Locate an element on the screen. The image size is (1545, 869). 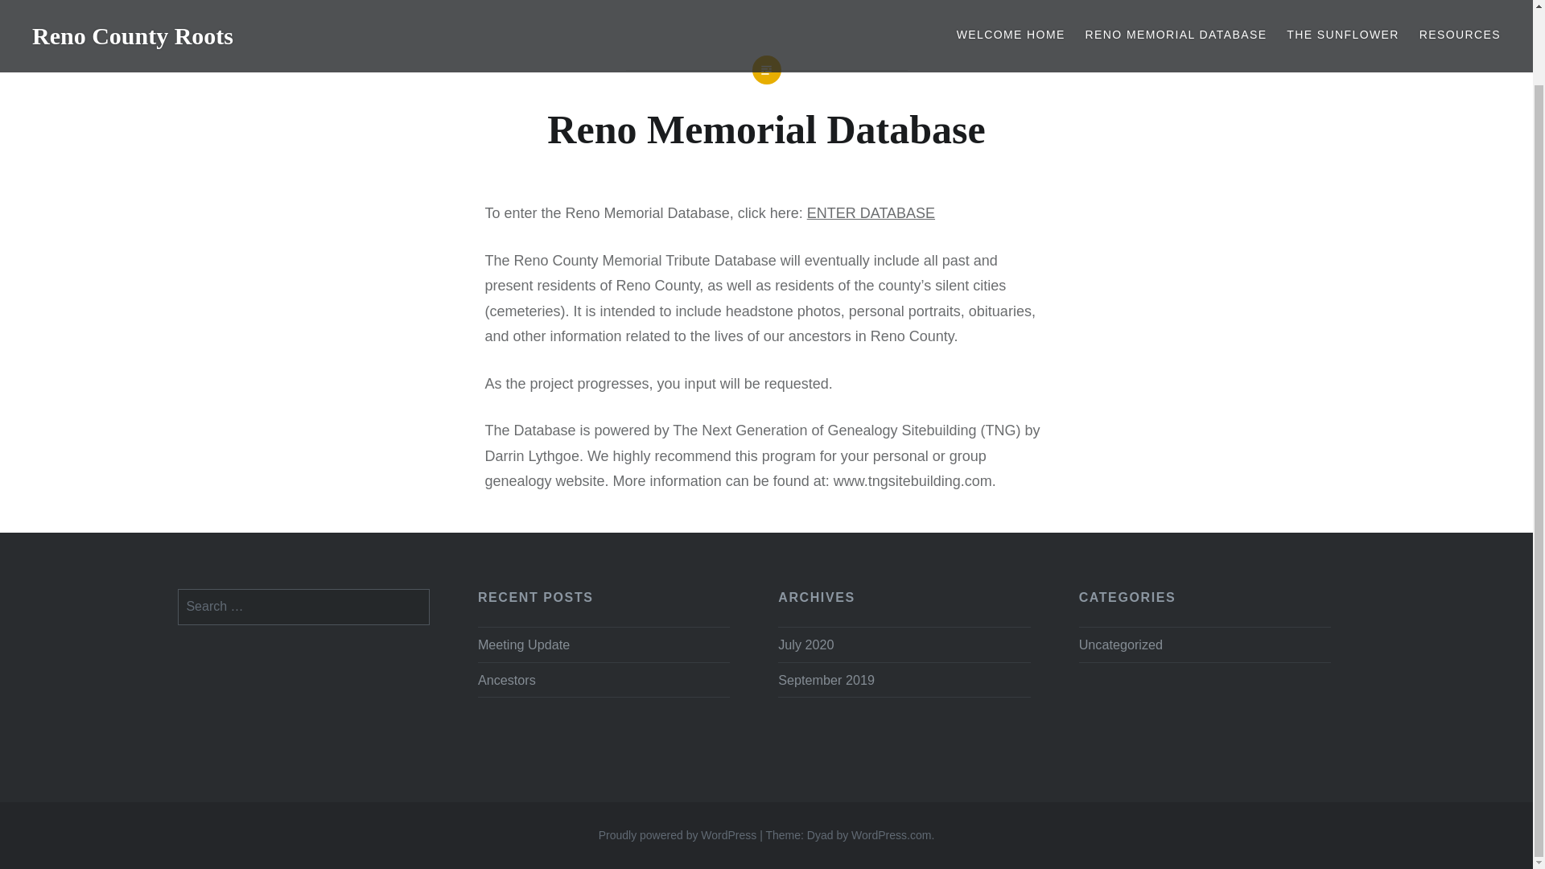
Meeting Update is located at coordinates (604, 645).